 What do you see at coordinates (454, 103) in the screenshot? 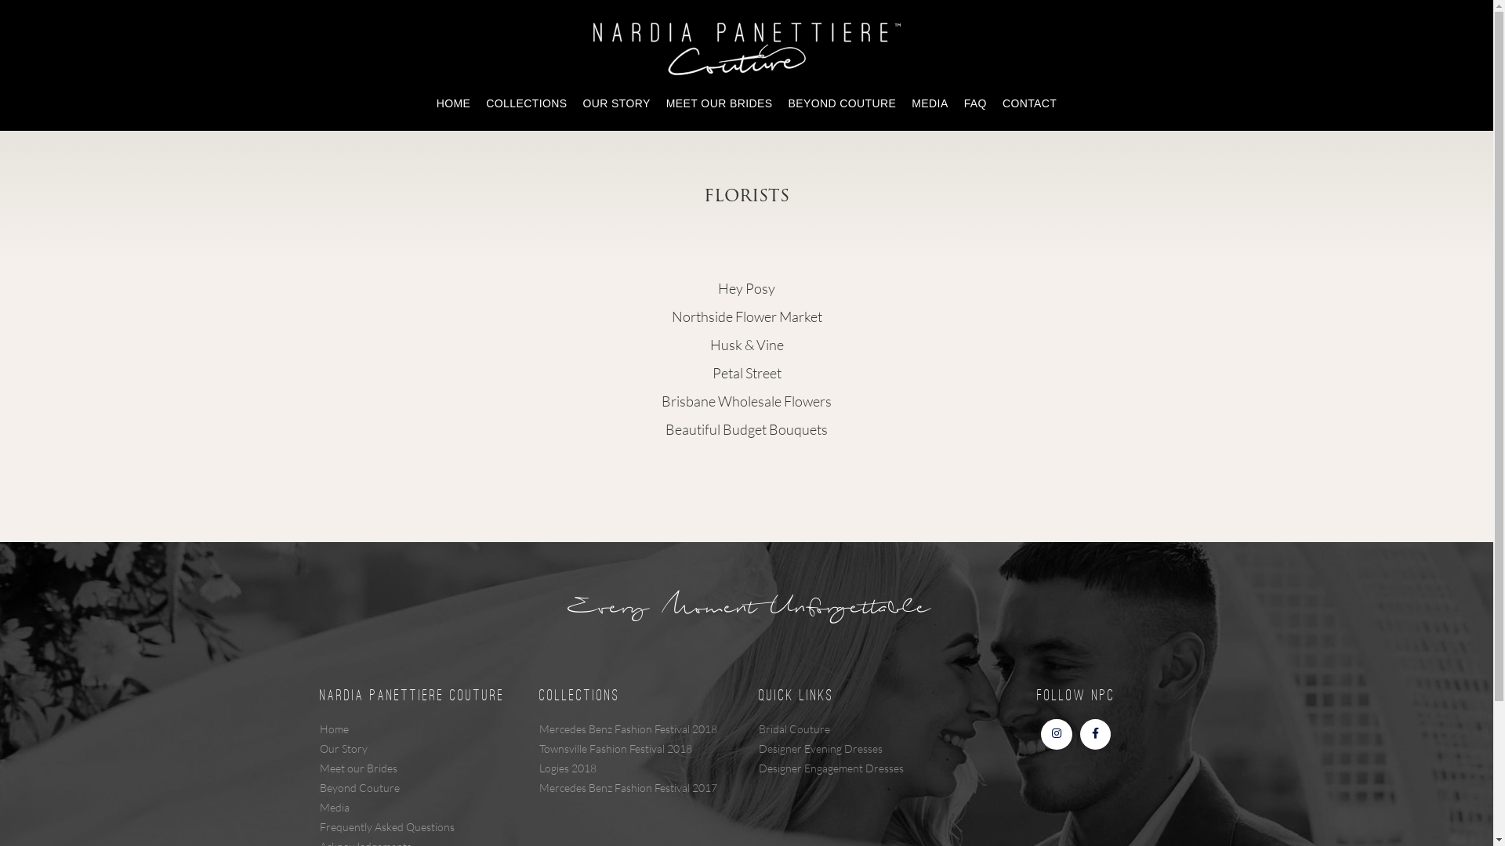
I see `HOME` at bounding box center [454, 103].